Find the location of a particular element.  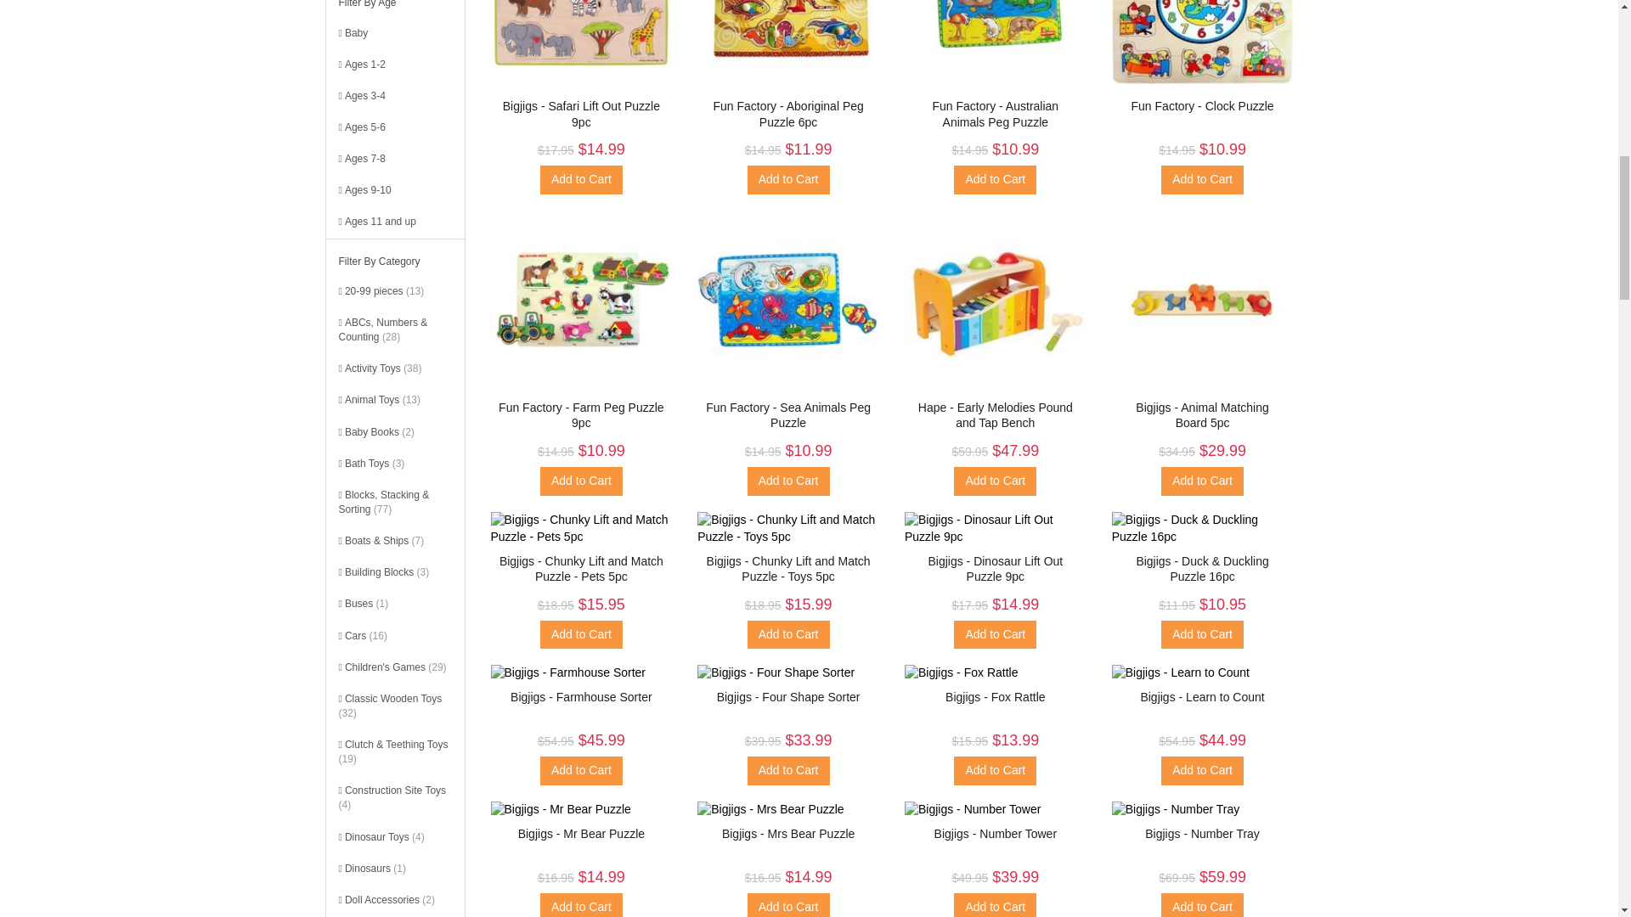

Add to Cart is located at coordinates (995, 180).